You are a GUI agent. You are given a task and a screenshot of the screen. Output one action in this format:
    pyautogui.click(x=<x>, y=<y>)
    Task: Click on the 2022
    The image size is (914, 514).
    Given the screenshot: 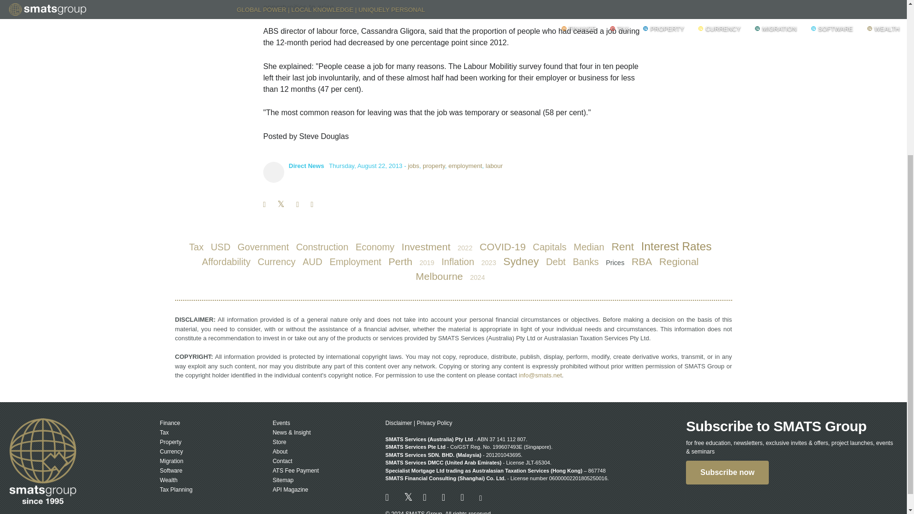 What is the action you would take?
    pyautogui.click(x=465, y=247)
    